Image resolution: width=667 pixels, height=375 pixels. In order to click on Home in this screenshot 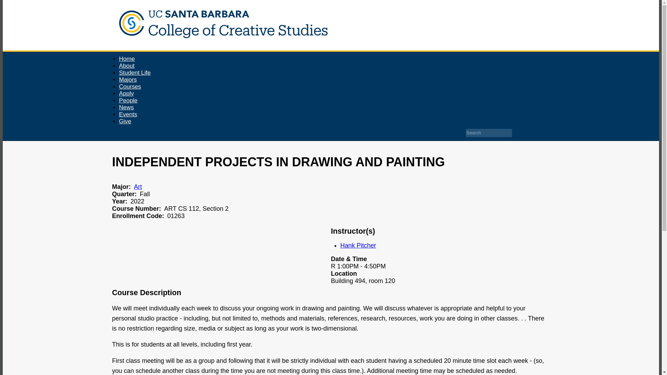, I will do `click(126, 59)`.